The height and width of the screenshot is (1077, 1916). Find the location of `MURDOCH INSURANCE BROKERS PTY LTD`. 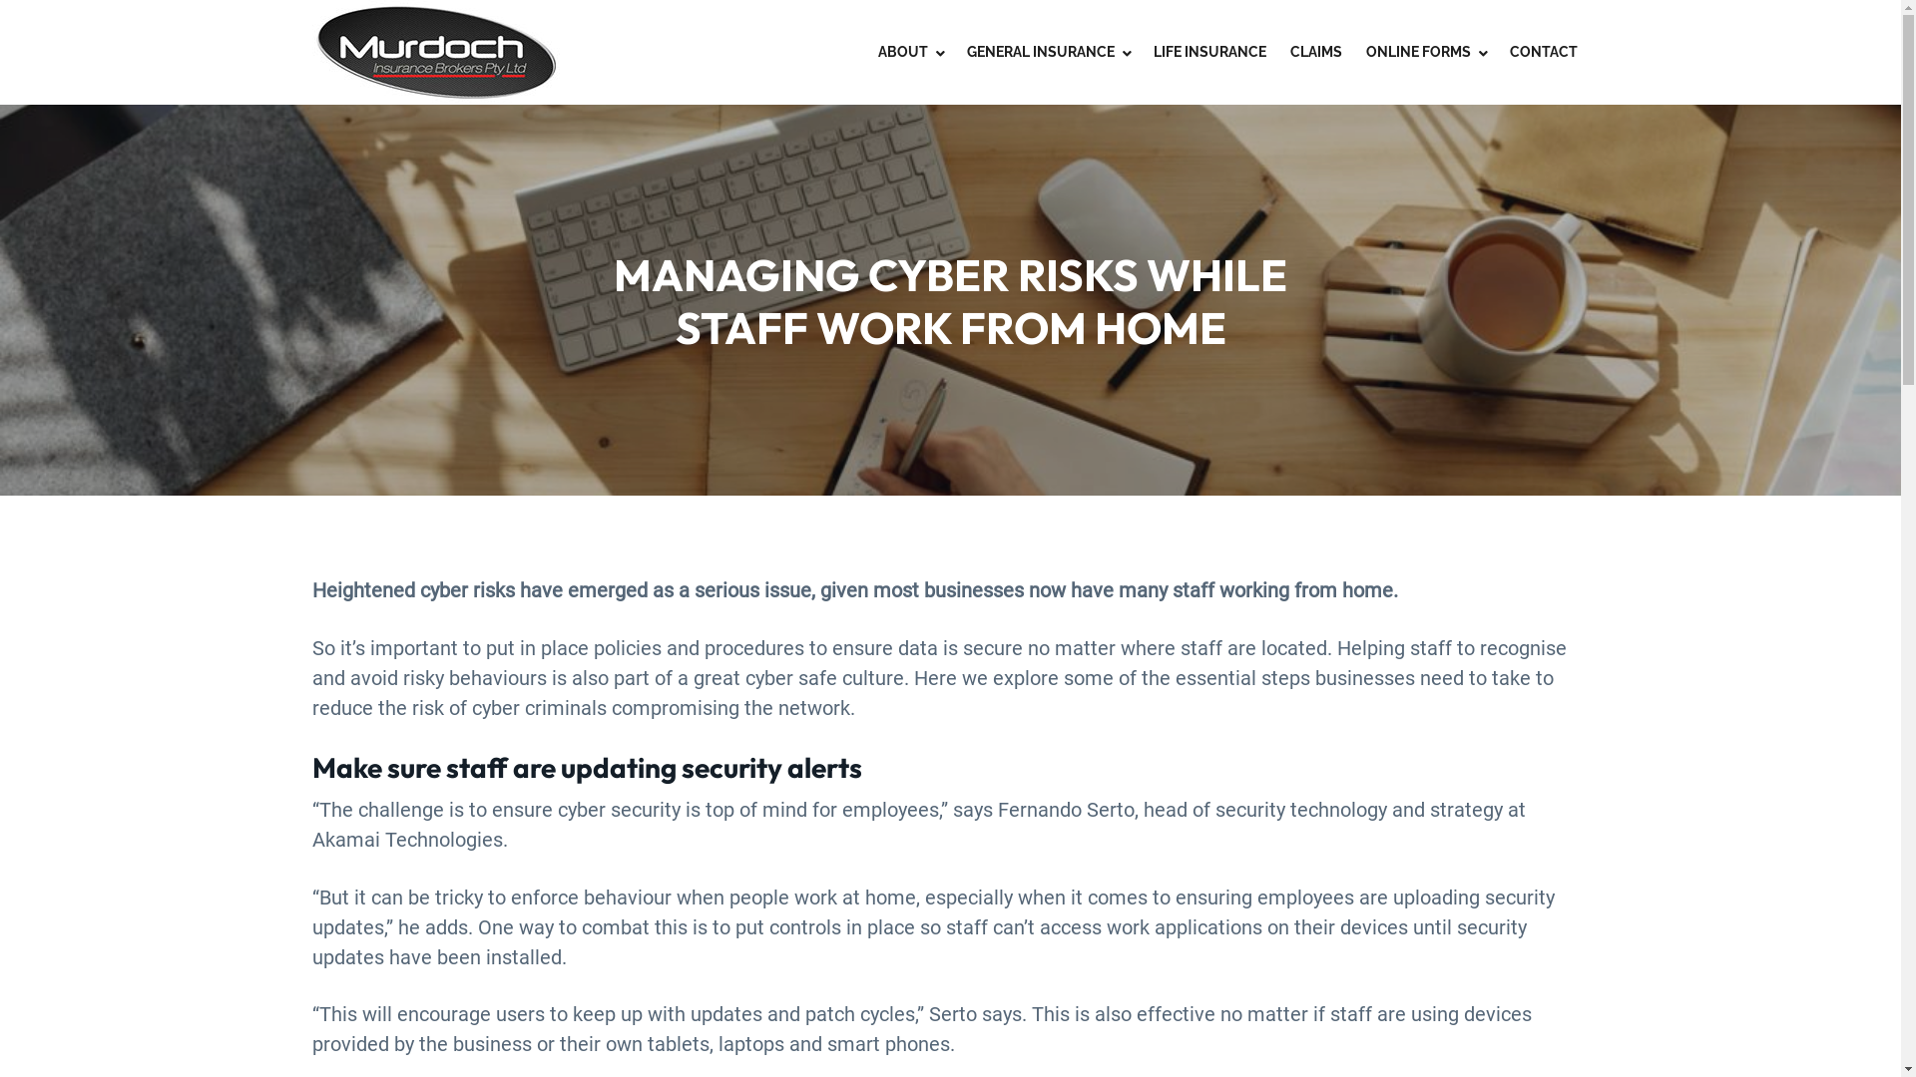

MURDOCH INSURANCE BROKERS PTY LTD is located at coordinates (496, 113).